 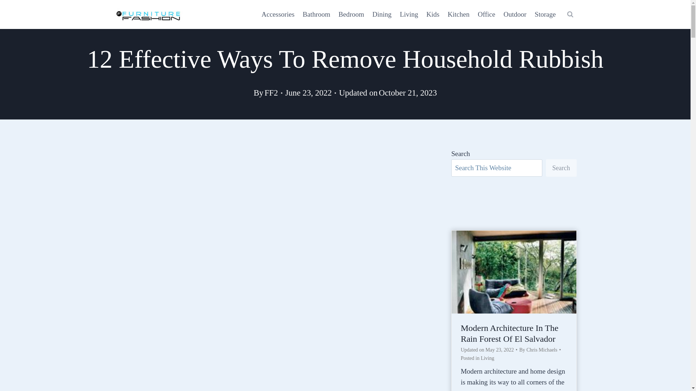 What do you see at coordinates (278, 14) in the screenshot?
I see `Accessories` at bounding box center [278, 14].